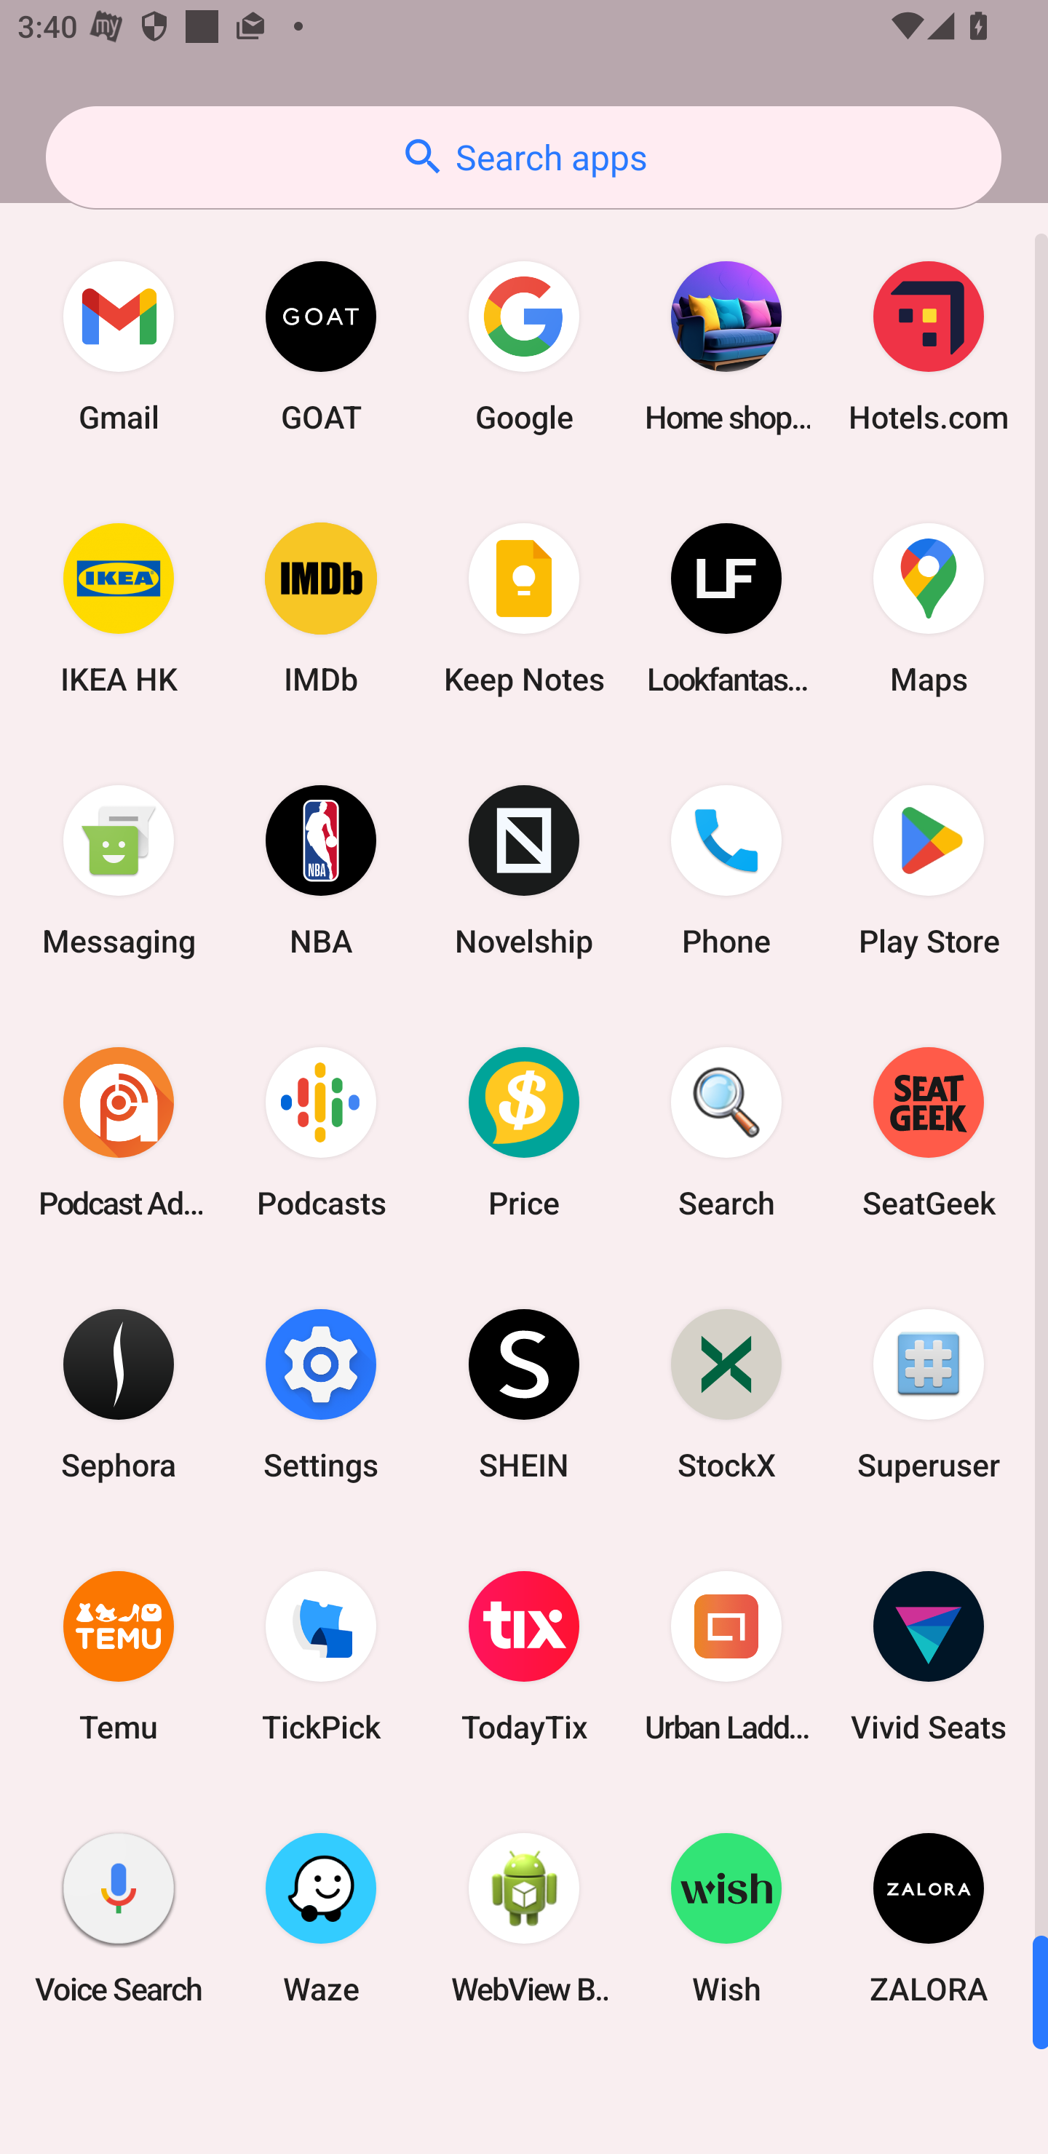 The height and width of the screenshot is (2154, 1048). Describe the element at coordinates (524, 1917) in the screenshot. I see `WebView Browser Tester` at that location.